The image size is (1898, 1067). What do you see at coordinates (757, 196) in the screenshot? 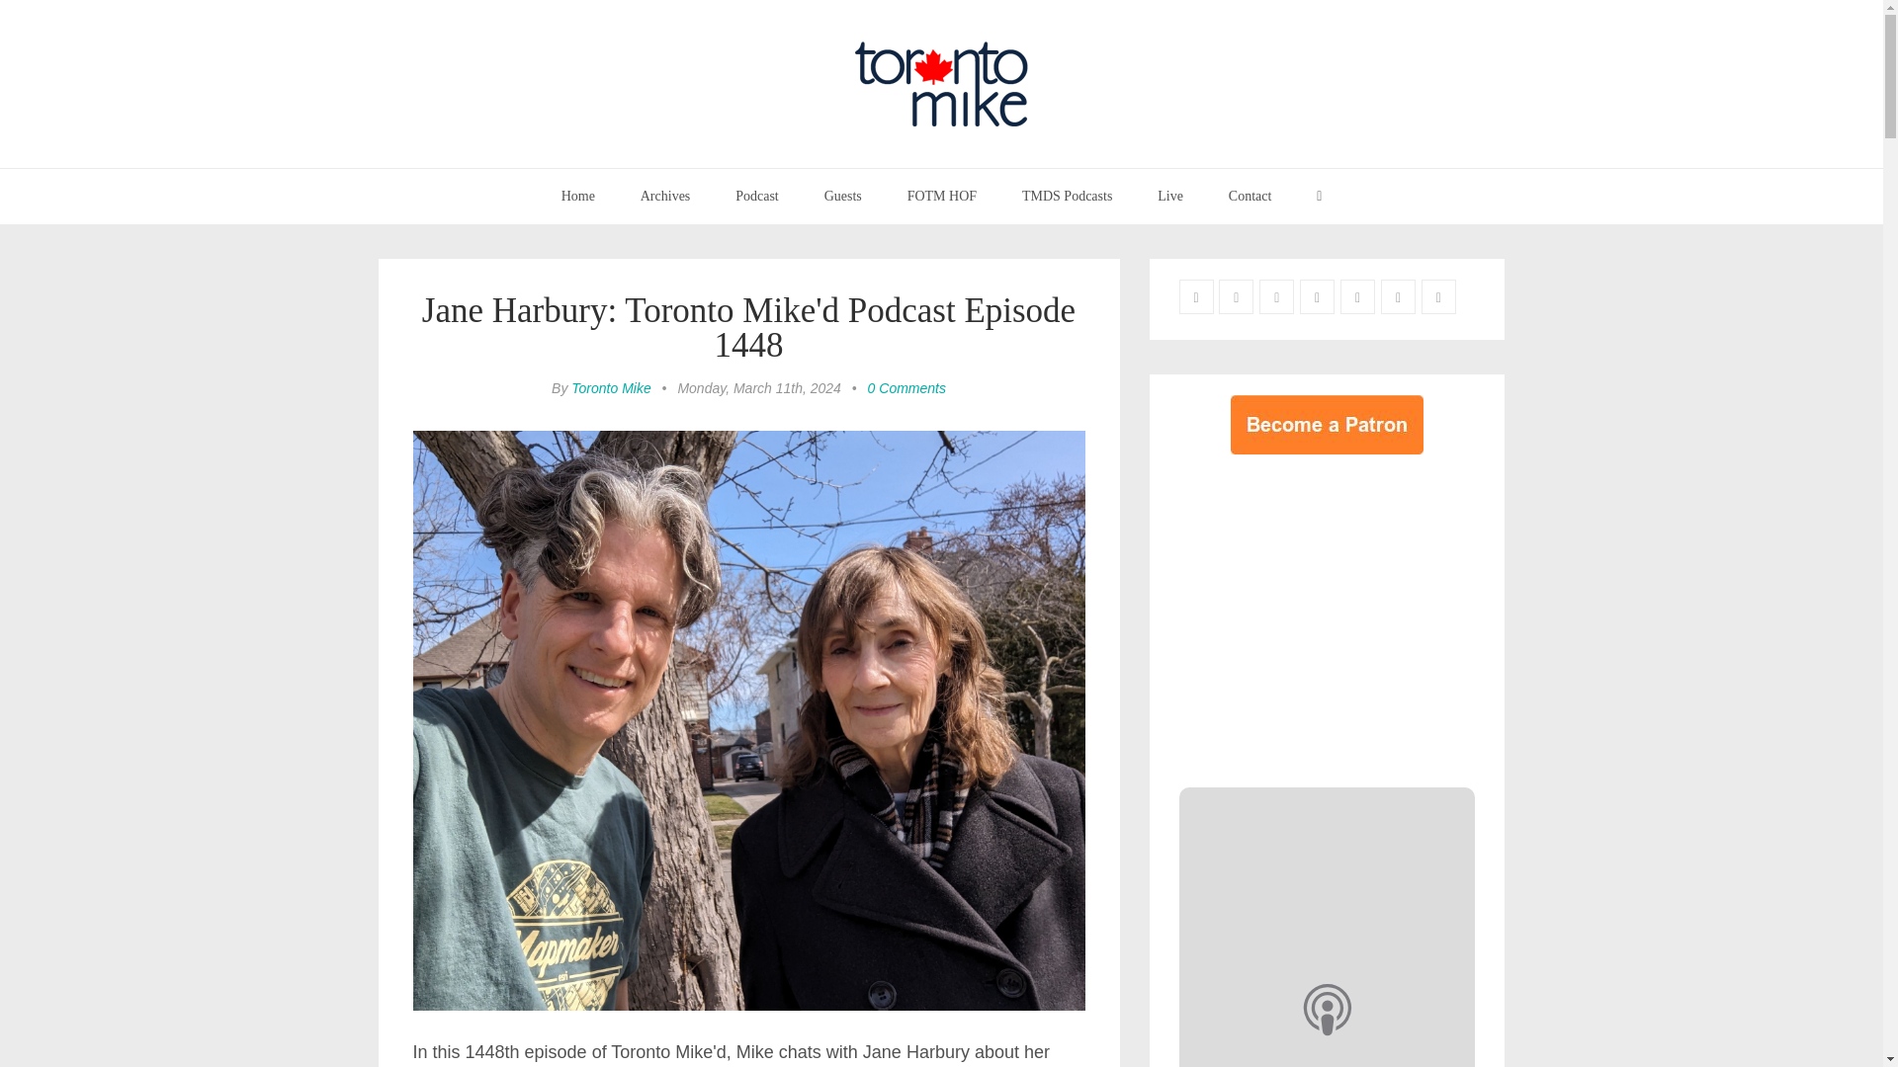
I see `Podcast` at bounding box center [757, 196].